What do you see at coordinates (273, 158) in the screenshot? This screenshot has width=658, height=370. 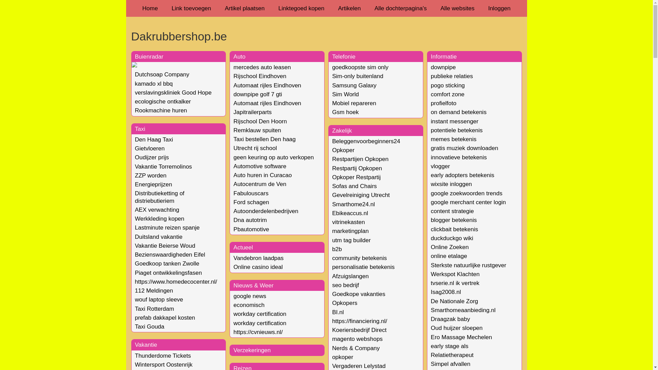 I see `geen keuring op auto verkopen` at bounding box center [273, 158].